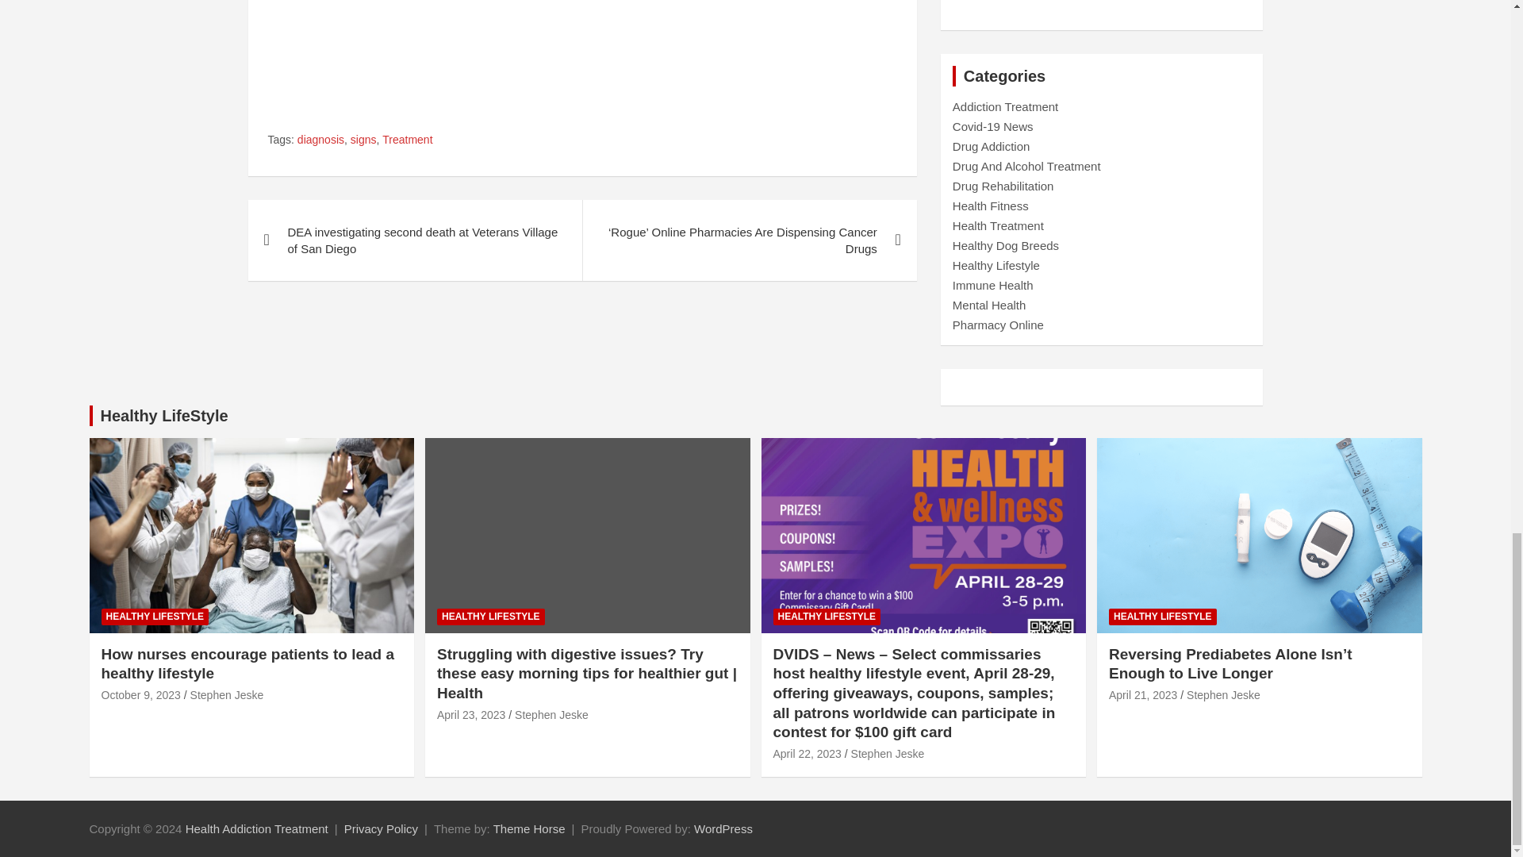  What do you see at coordinates (141, 695) in the screenshot?
I see `How nurses encourage patients to lead a healthy lifestyle` at bounding box center [141, 695].